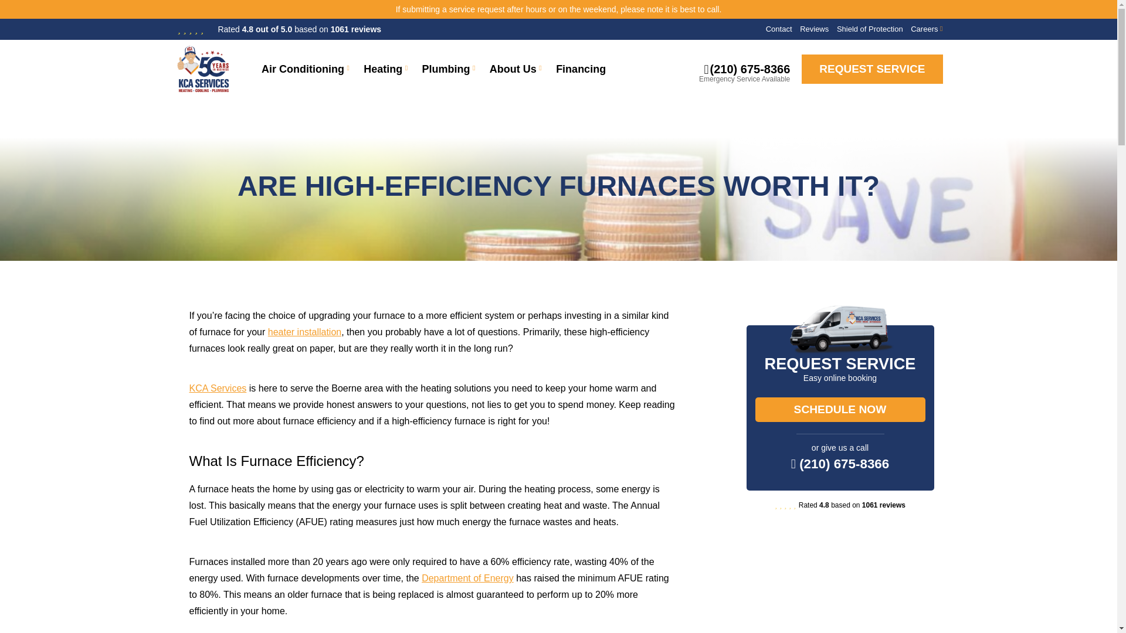 Image resolution: width=1126 pixels, height=633 pixels. What do you see at coordinates (513, 69) in the screenshot?
I see `About Us` at bounding box center [513, 69].